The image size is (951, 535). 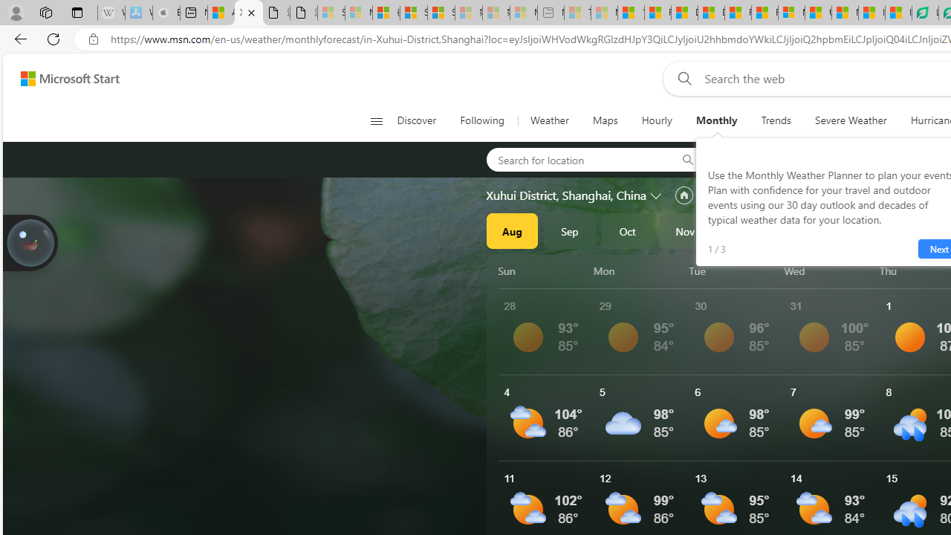 What do you see at coordinates (358, 13) in the screenshot?
I see `Microsoft Services Agreement - Sleeping` at bounding box center [358, 13].